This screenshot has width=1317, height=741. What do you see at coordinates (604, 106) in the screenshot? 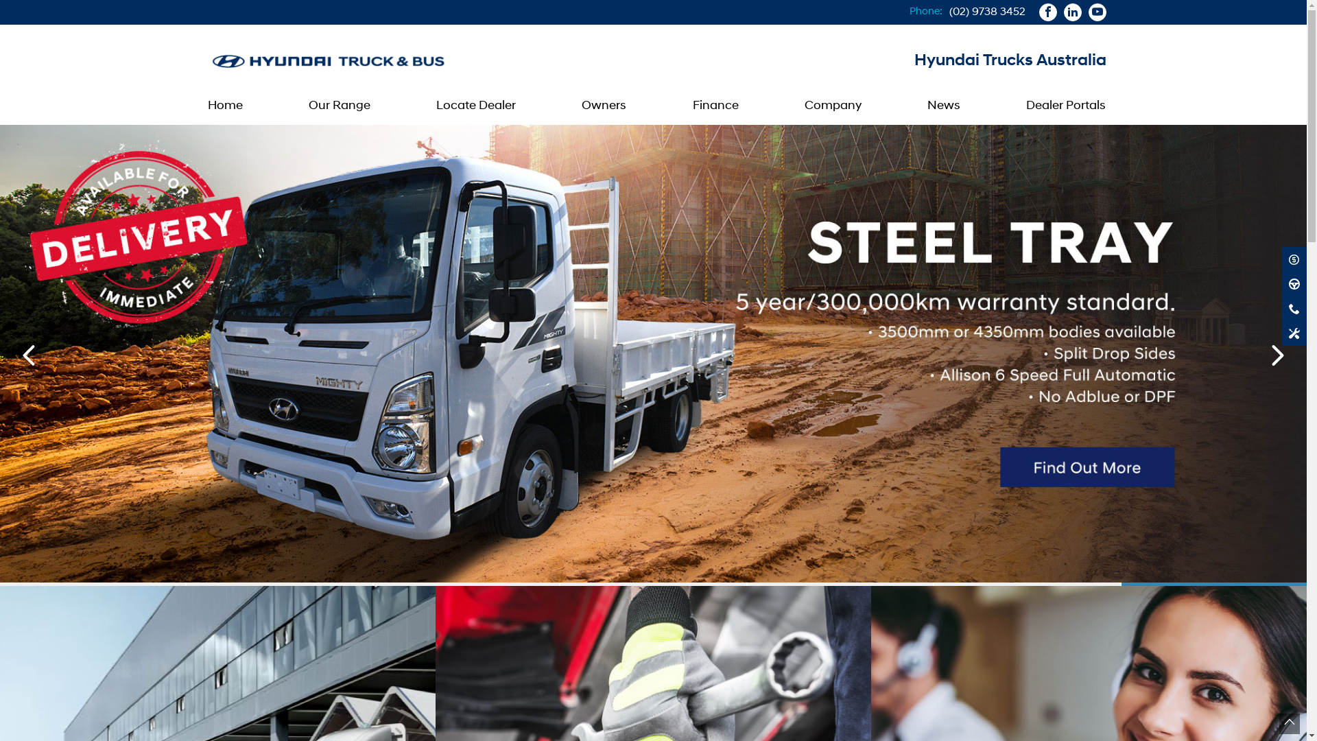
I see `Owners` at bounding box center [604, 106].